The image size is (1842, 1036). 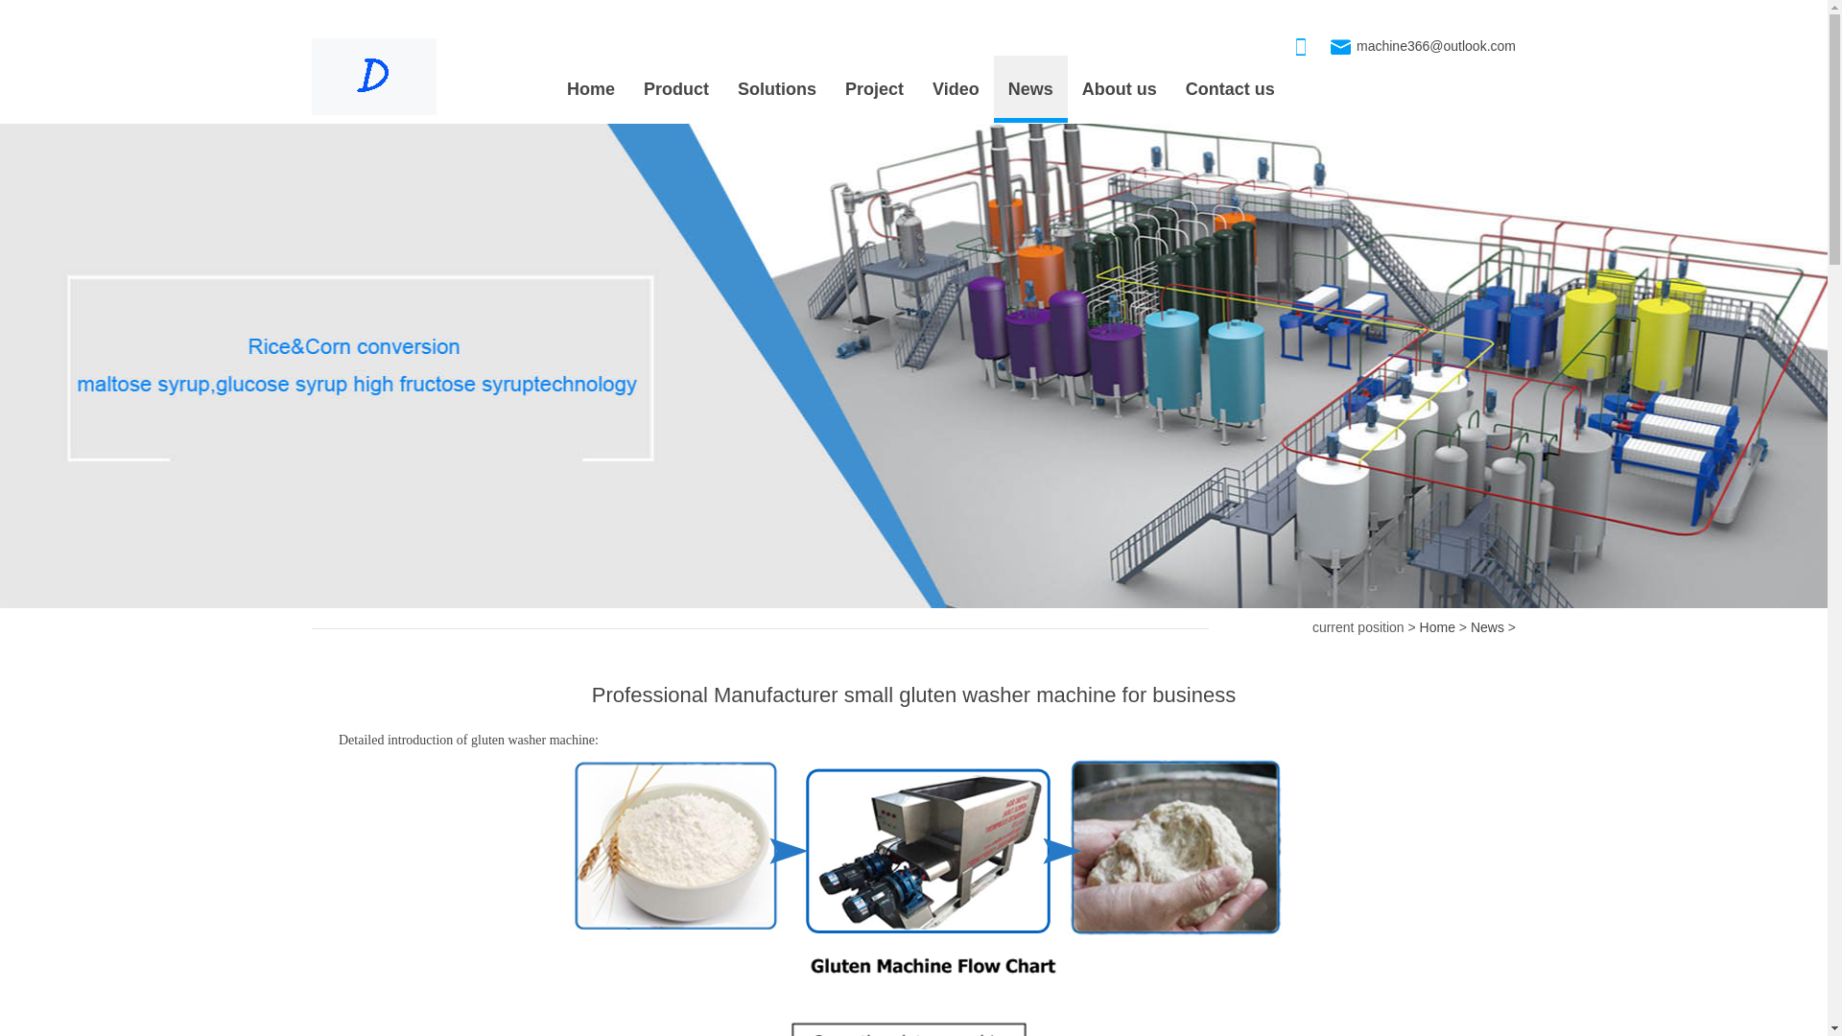 What do you see at coordinates (675, 89) in the screenshot?
I see `Product` at bounding box center [675, 89].